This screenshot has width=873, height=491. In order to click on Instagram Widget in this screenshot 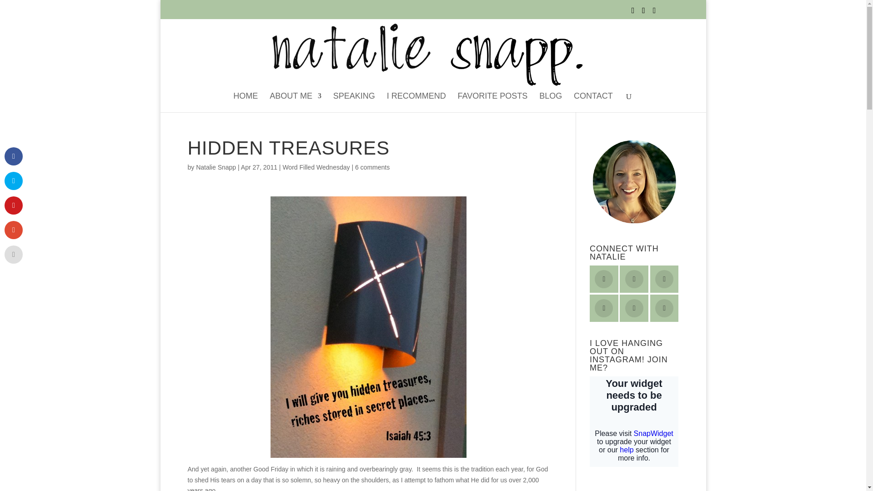, I will do `click(634, 422)`.